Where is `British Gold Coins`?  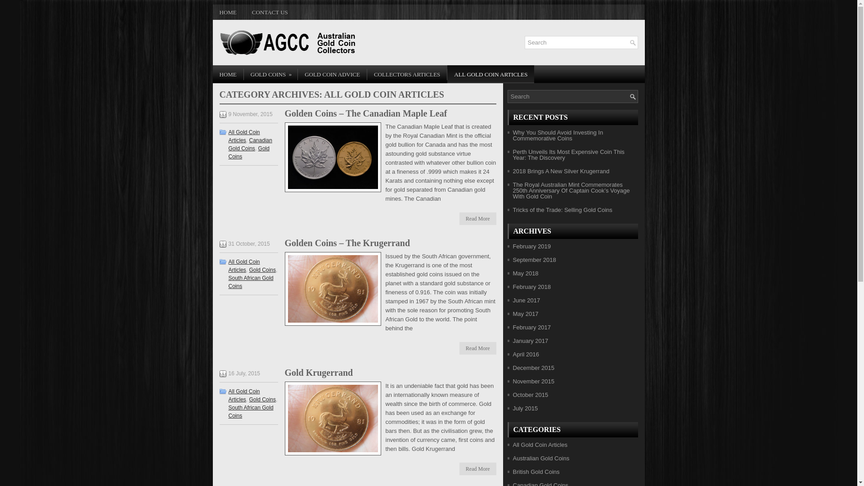 British Gold Coins is located at coordinates (536, 472).